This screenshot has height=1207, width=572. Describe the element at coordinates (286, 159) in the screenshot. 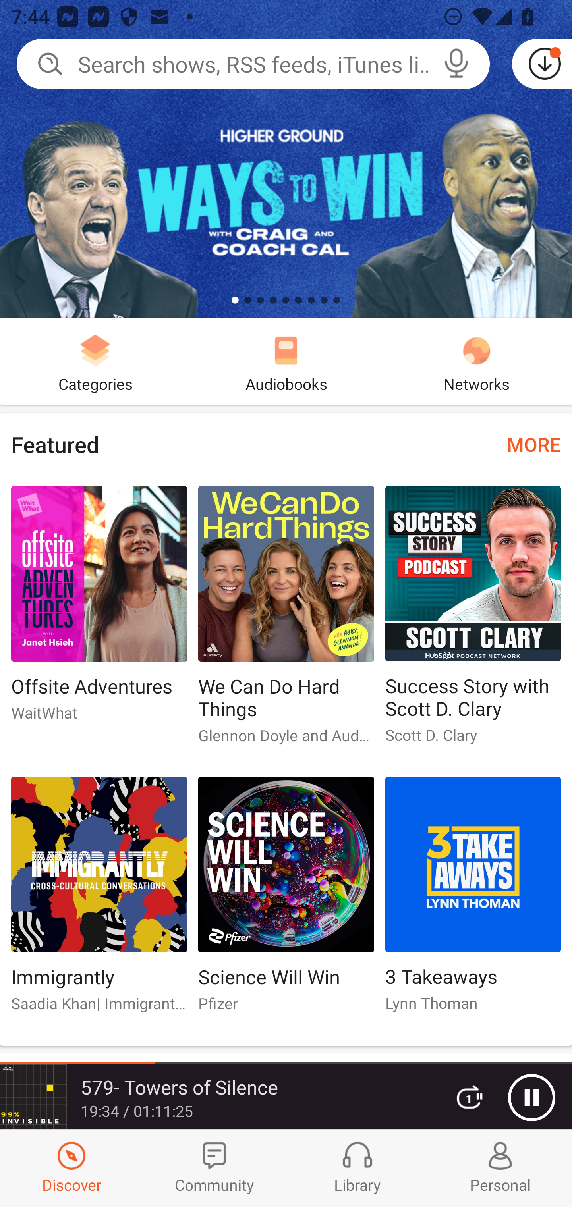

I see `Ways To Win` at that location.